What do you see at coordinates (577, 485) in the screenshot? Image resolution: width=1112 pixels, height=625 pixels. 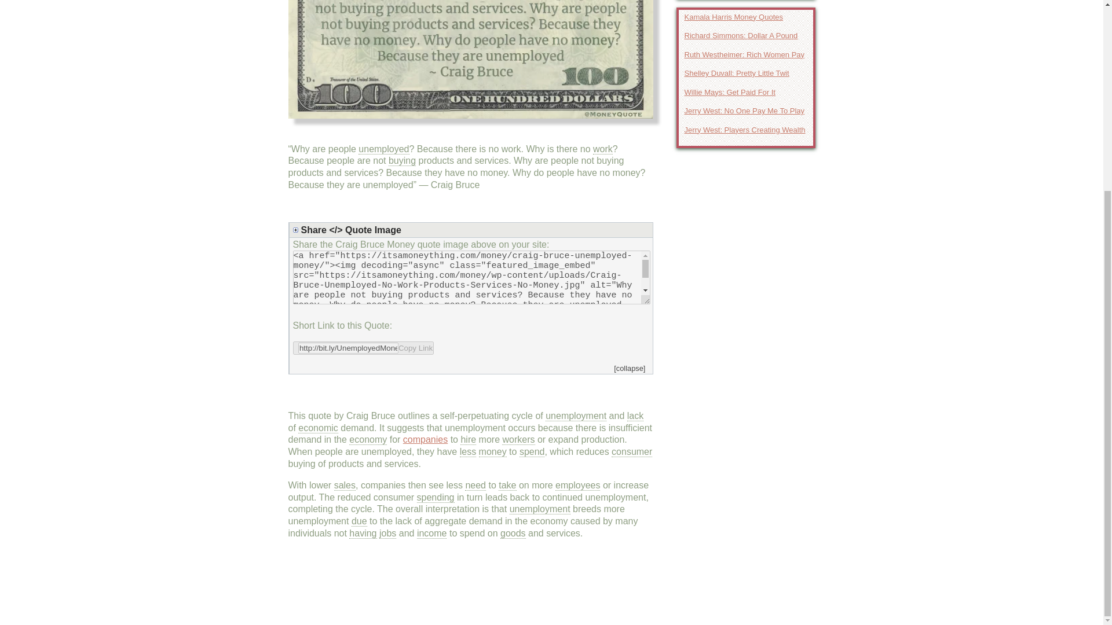 I see `employees` at bounding box center [577, 485].